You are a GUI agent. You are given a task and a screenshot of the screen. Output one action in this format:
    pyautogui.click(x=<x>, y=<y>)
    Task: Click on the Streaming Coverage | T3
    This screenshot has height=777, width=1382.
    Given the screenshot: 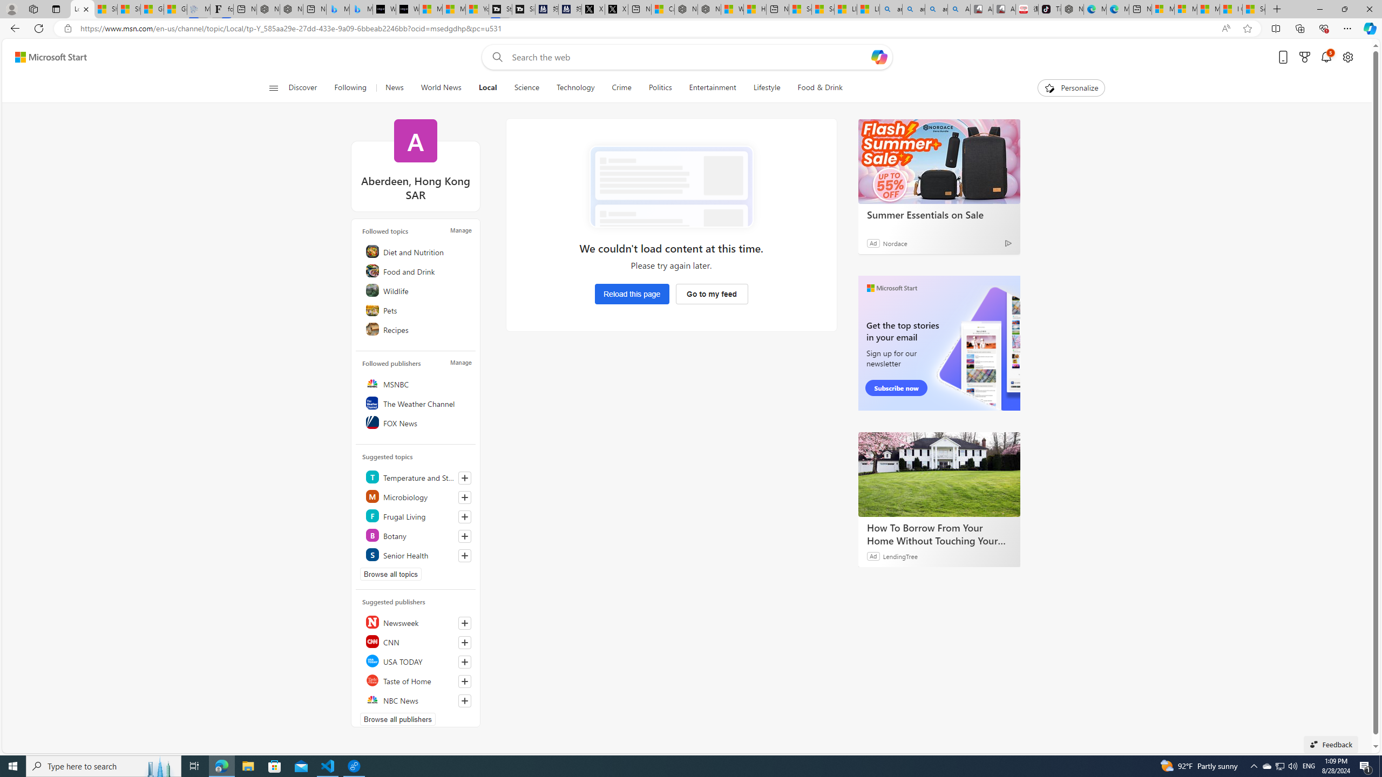 What is the action you would take?
    pyautogui.click(x=500, y=9)
    